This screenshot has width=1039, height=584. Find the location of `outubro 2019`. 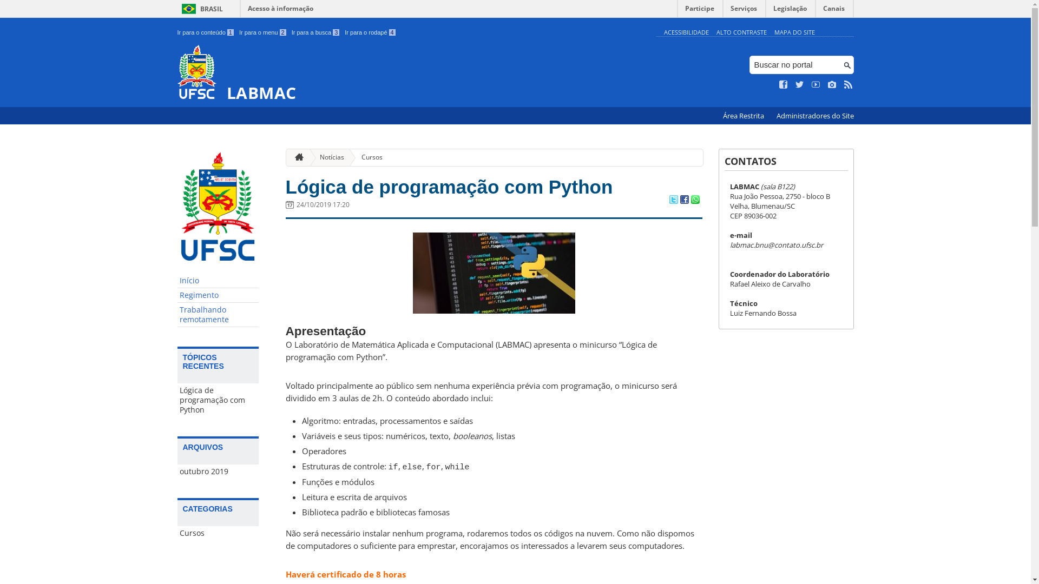

outubro 2019 is located at coordinates (218, 472).